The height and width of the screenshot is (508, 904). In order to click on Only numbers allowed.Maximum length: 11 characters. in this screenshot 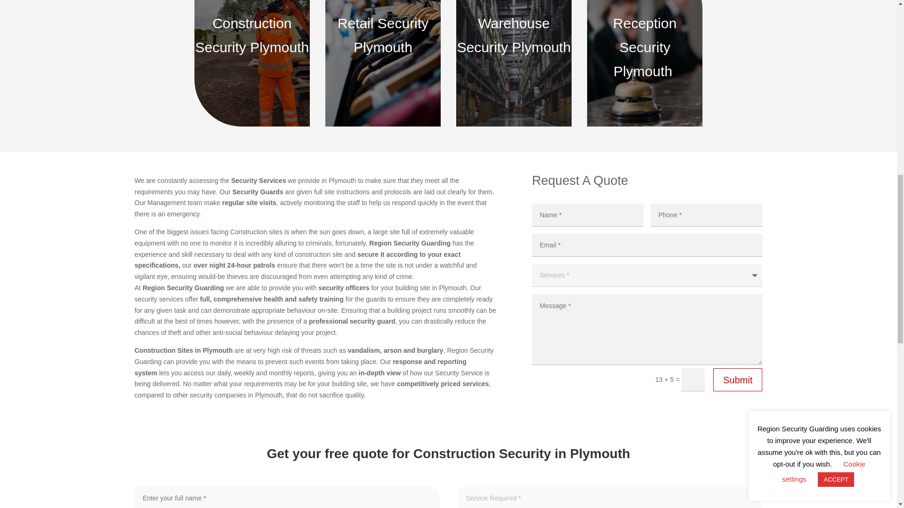, I will do `click(706, 215)`.